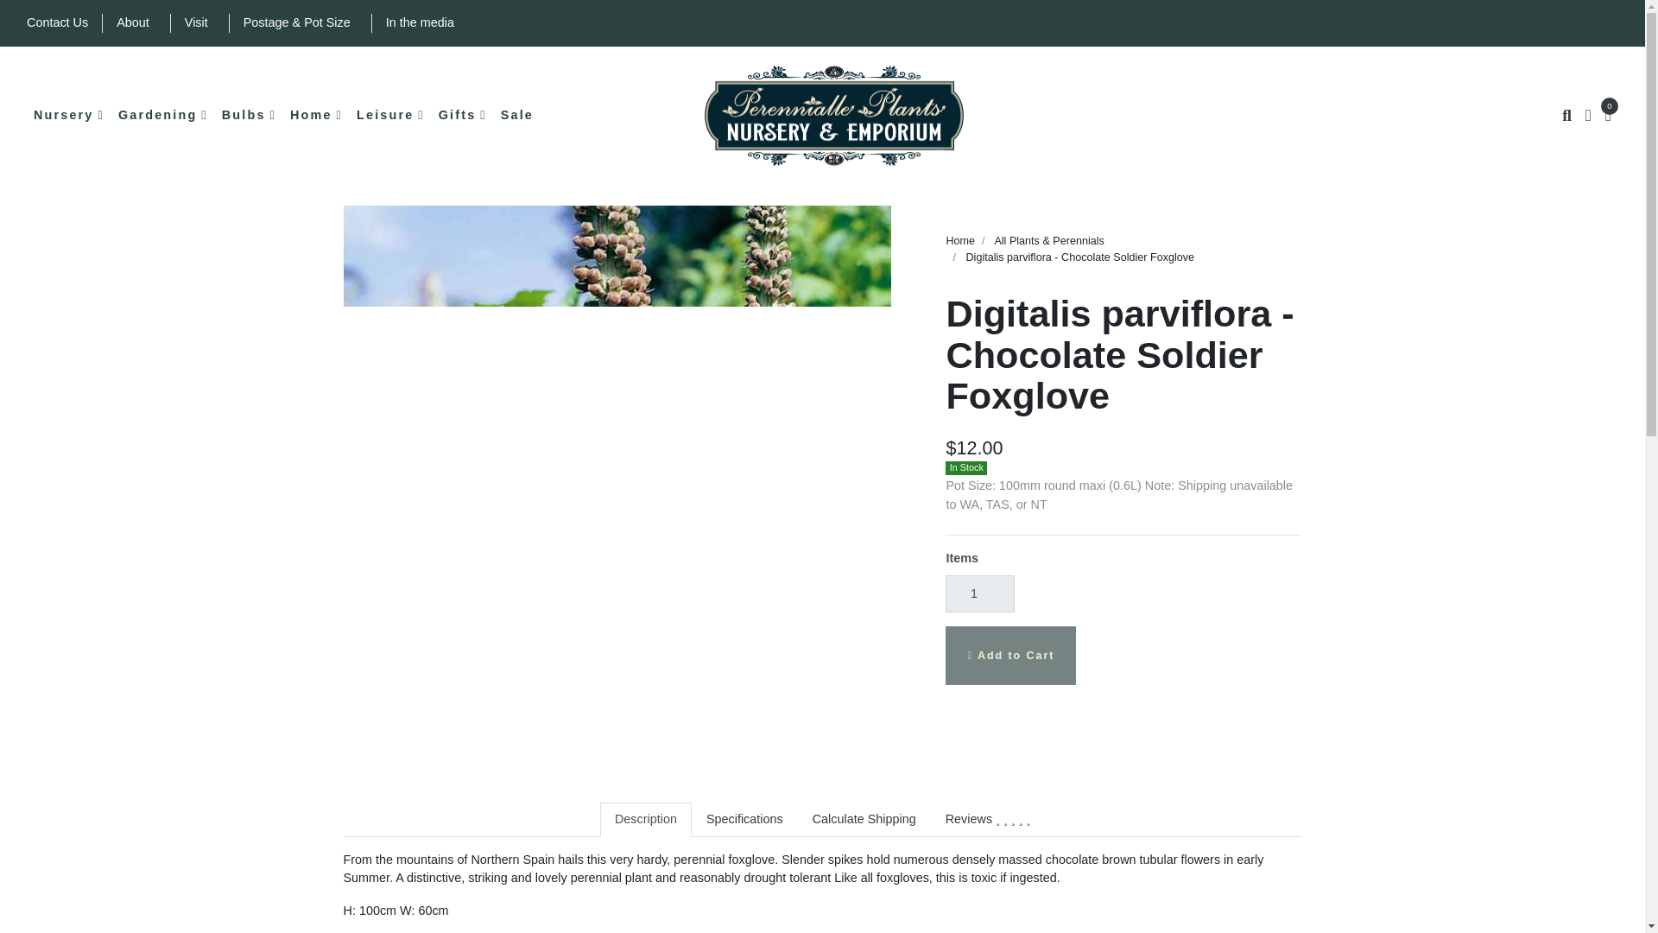 The width and height of the screenshot is (1658, 933). What do you see at coordinates (57, 22) in the screenshot?
I see `Contact Us` at bounding box center [57, 22].